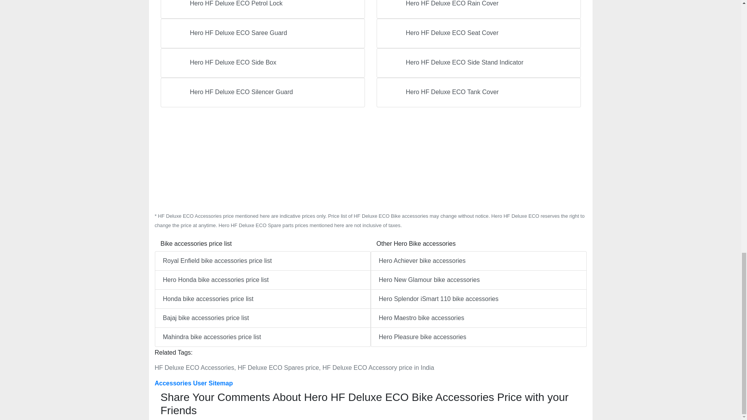 This screenshot has width=747, height=420. What do you see at coordinates (262, 9) in the screenshot?
I see `Hero HF Deluxe ECO Petrol Lock` at bounding box center [262, 9].